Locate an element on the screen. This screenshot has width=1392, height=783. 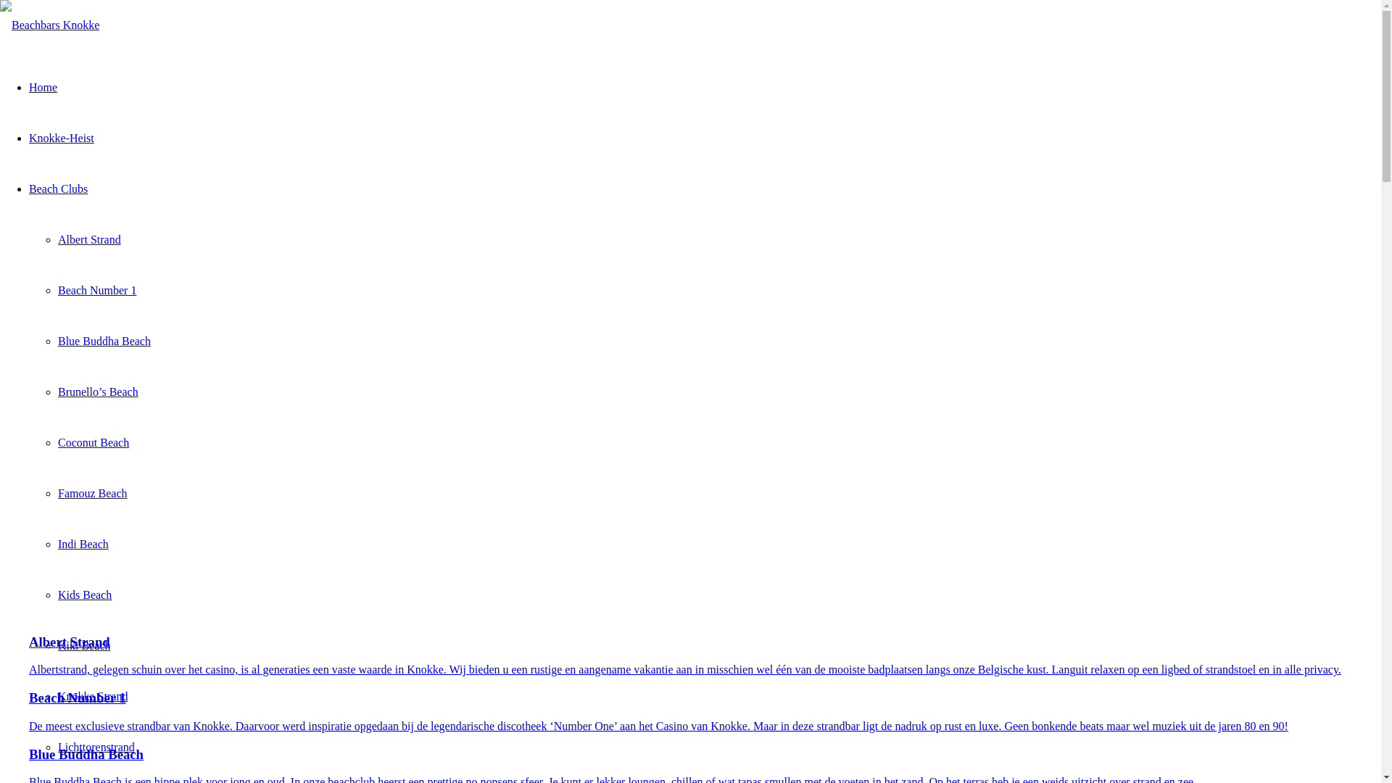
Beach Number 1 is located at coordinates (97, 290).